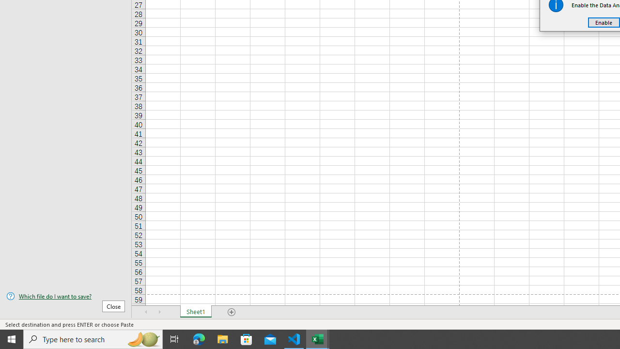 The height and width of the screenshot is (349, 620). What do you see at coordinates (247, 339) in the screenshot?
I see `Microsoft Store` at bounding box center [247, 339].